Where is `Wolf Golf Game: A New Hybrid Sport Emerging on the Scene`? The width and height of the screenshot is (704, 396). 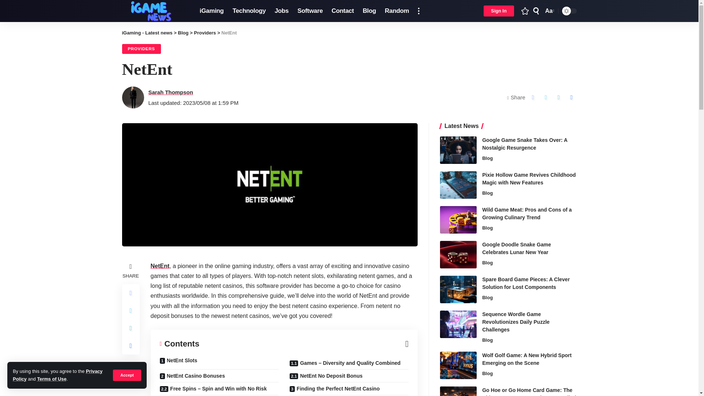
Wolf Golf Game: A New Hybrid Sport Emerging on the Scene is located at coordinates (458, 365).